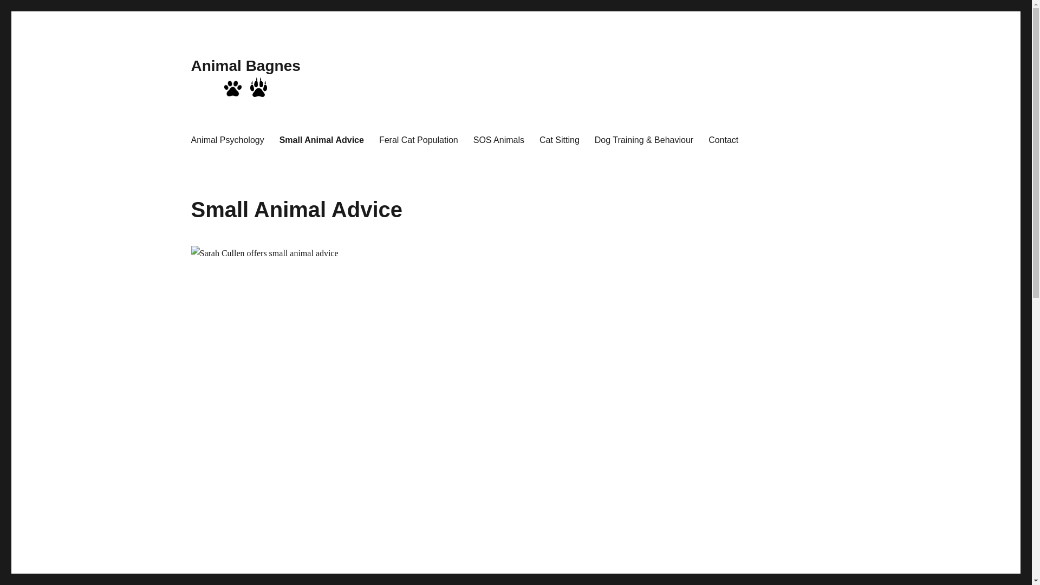 The image size is (1040, 585). I want to click on Small Animal Advice, so click(322, 140).